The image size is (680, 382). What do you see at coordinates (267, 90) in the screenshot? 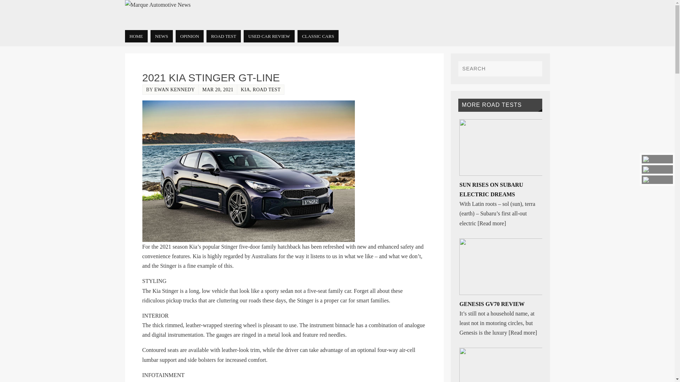
I see `ROAD TEST` at bounding box center [267, 90].